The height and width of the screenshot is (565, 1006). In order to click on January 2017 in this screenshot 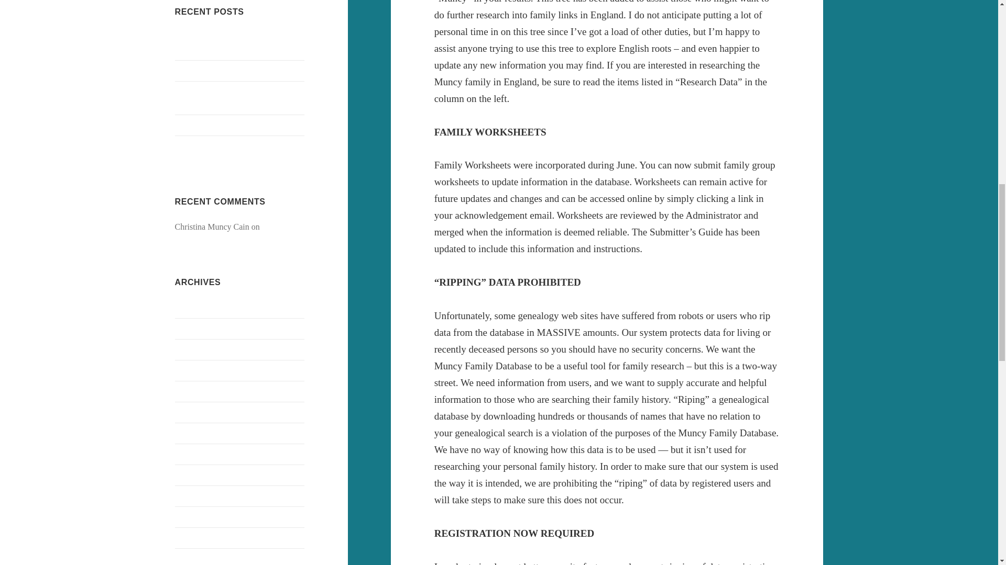, I will do `click(198, 474)`.